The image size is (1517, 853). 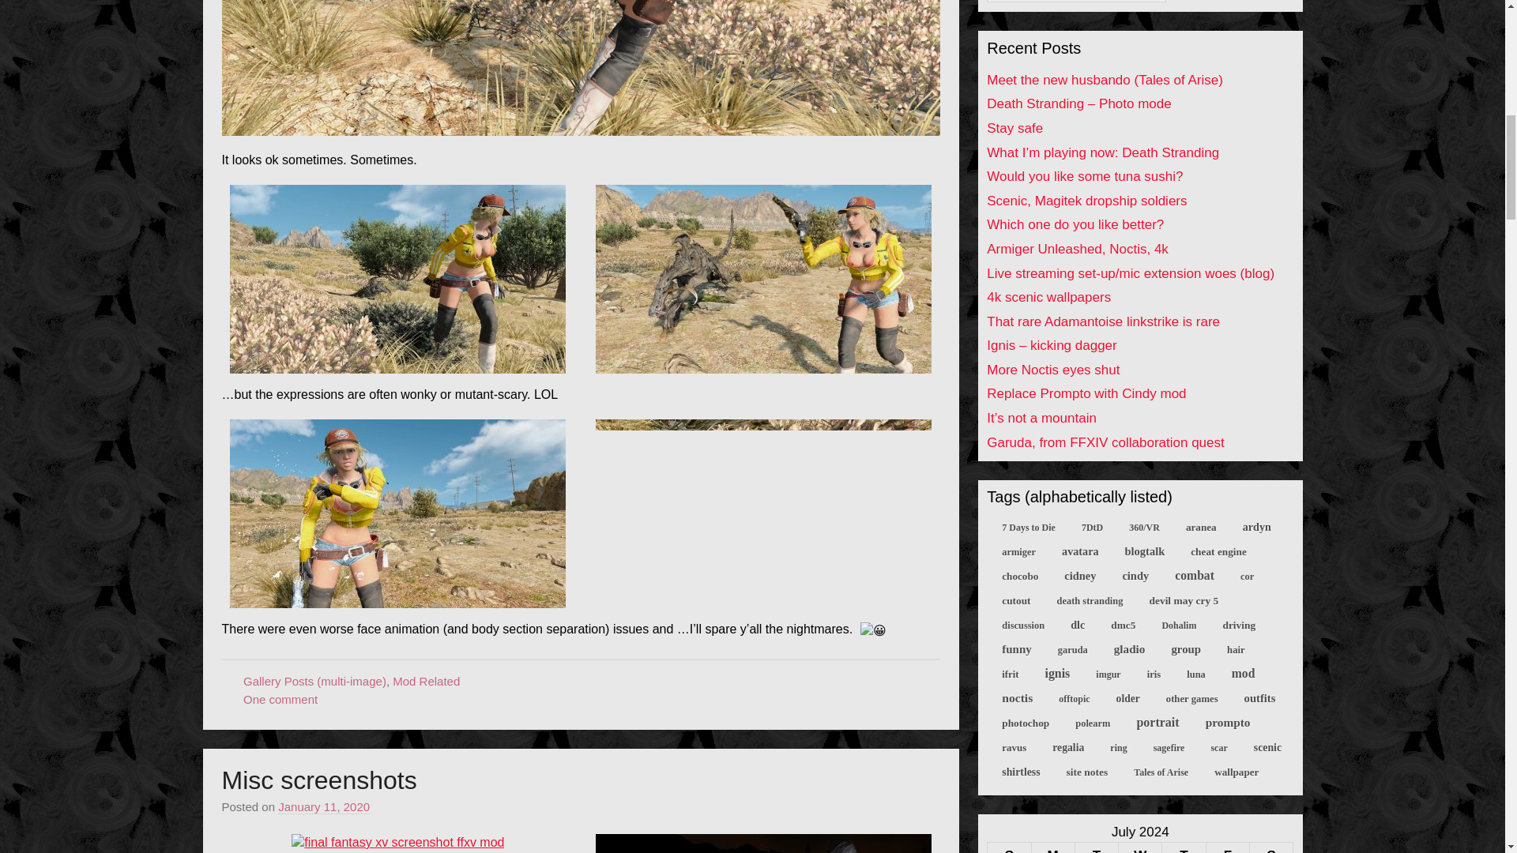 What do you see at coordinates (324, 807) in the screenshot?
I see `January 11, 2020` at bounding box center [324, 807].